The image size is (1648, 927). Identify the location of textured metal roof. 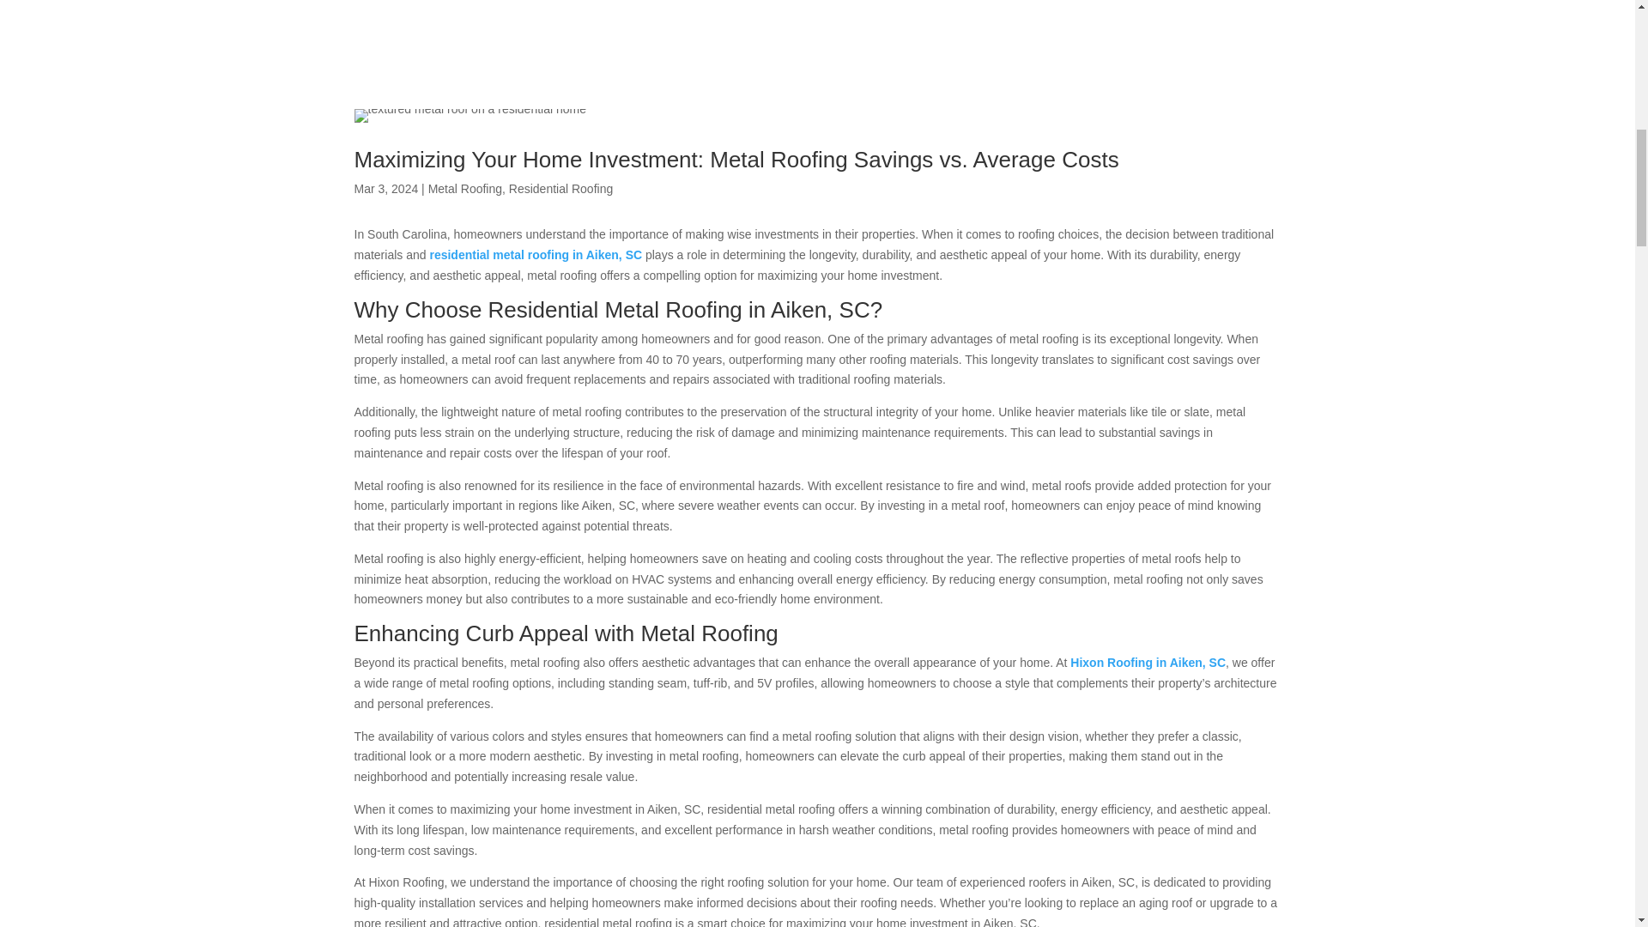
(469, 115).